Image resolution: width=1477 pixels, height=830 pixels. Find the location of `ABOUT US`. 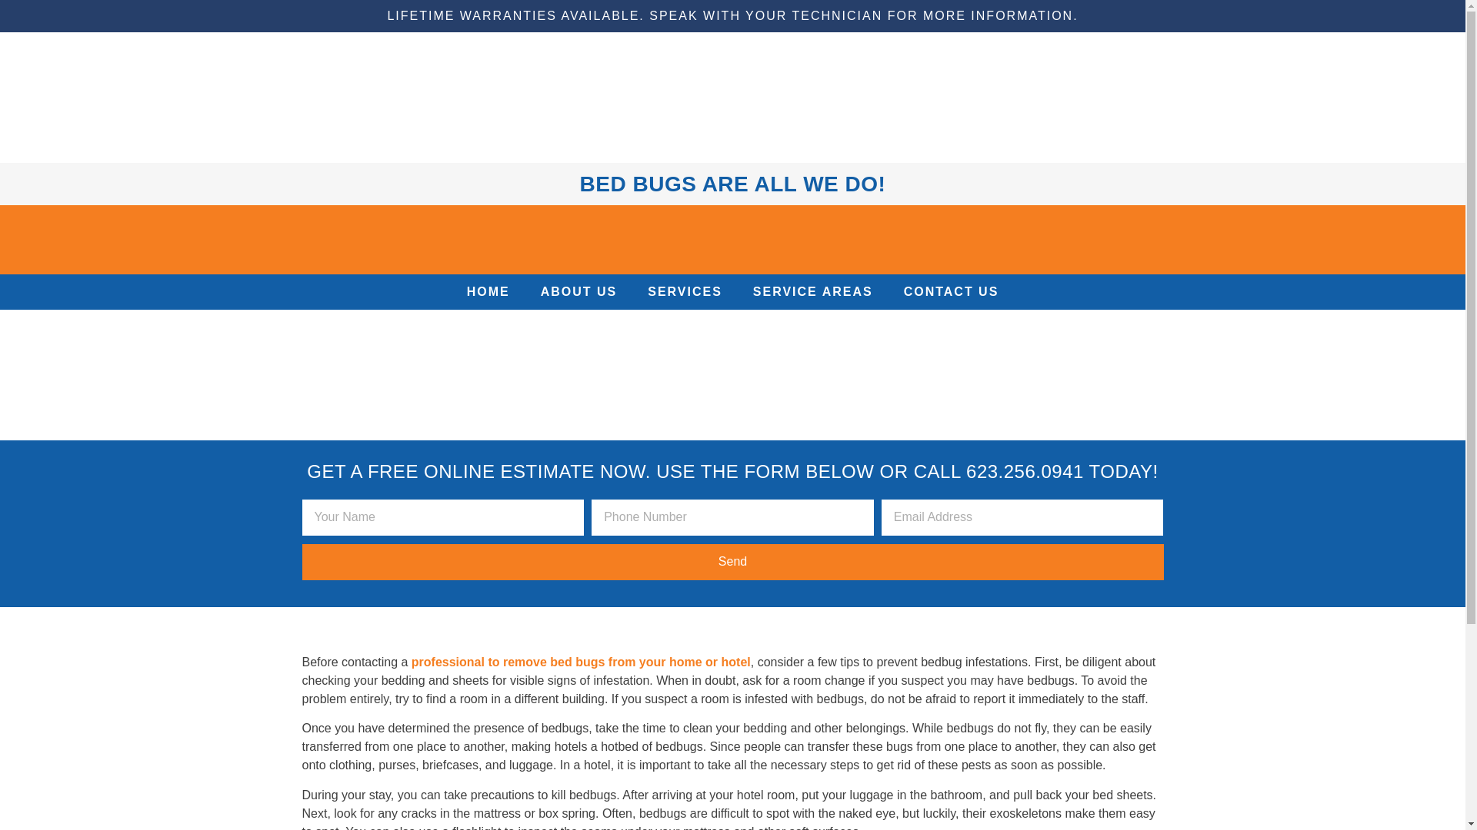

ABOUT US is located at coordinates (579, 292).